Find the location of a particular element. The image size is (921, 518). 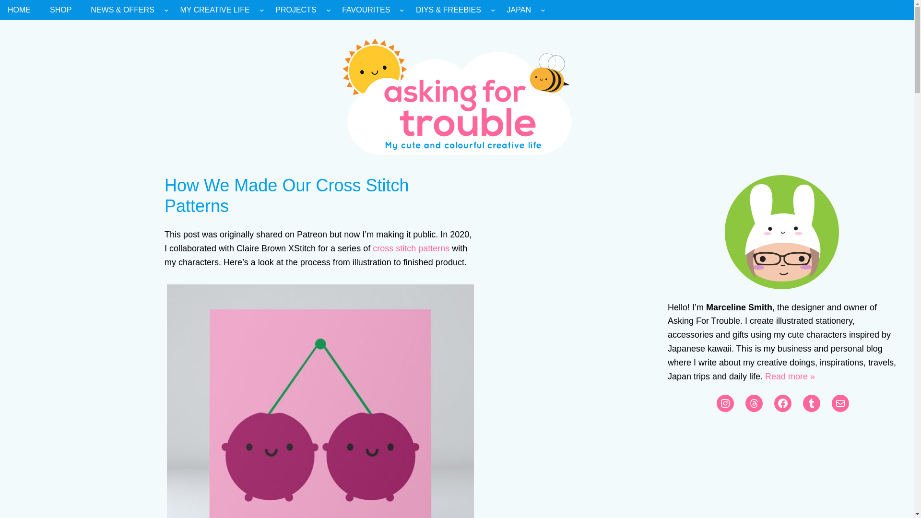

PROJECTS is located at coordinates (295, 10).